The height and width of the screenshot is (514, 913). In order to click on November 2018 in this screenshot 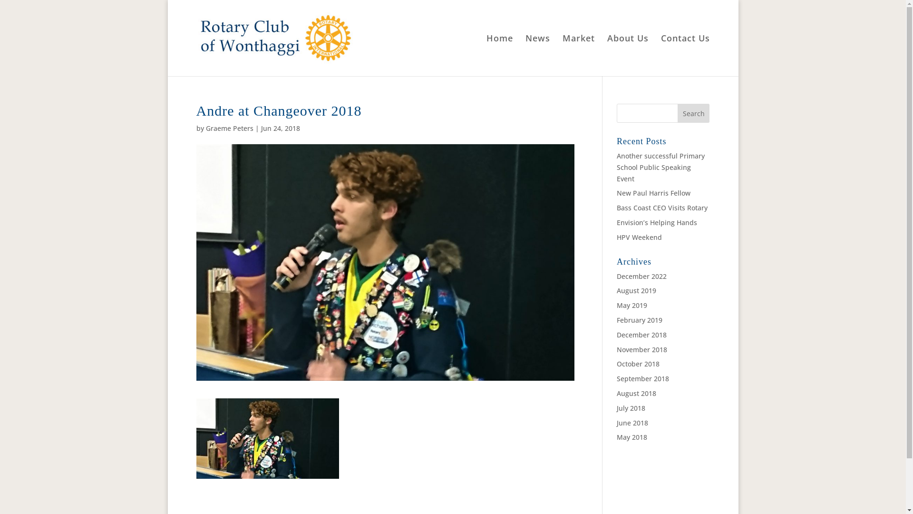, I will do `click(642, 349)`.